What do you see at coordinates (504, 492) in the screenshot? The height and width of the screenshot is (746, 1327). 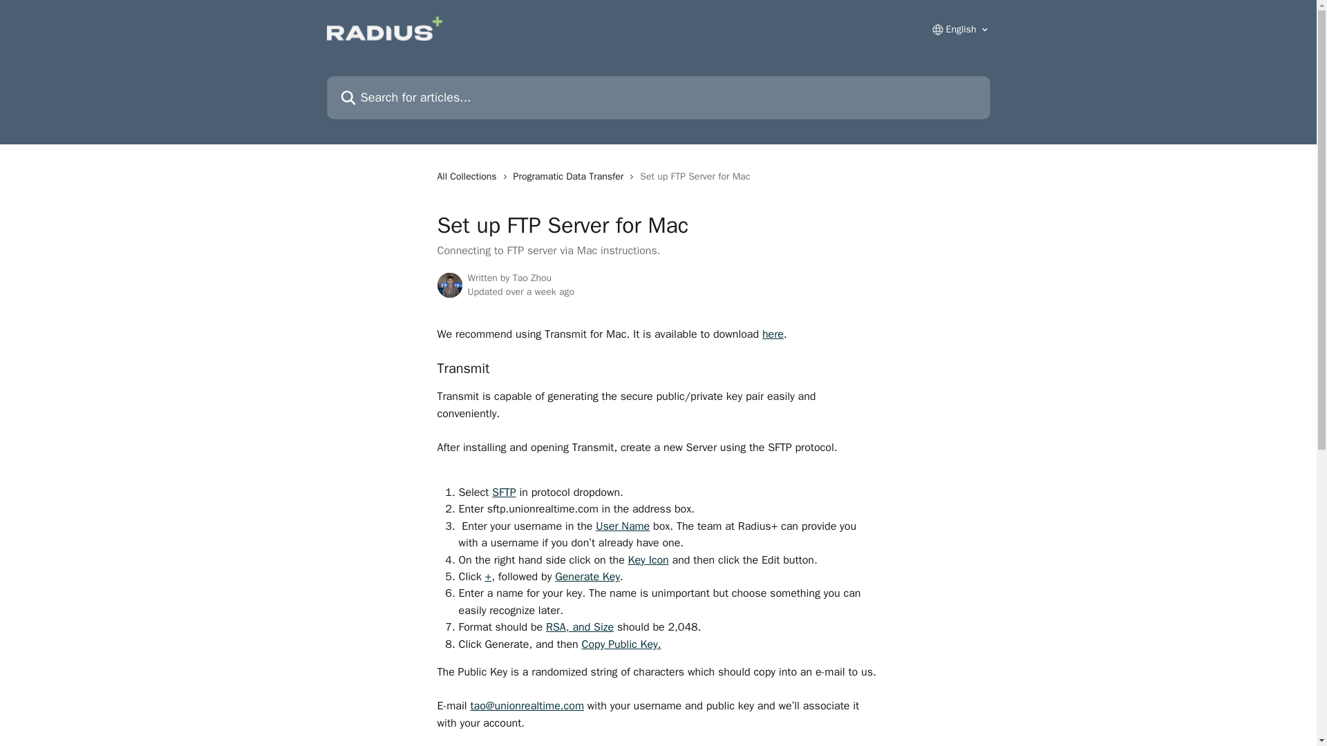 I see `SFTP` at bounding box center [504, 492].